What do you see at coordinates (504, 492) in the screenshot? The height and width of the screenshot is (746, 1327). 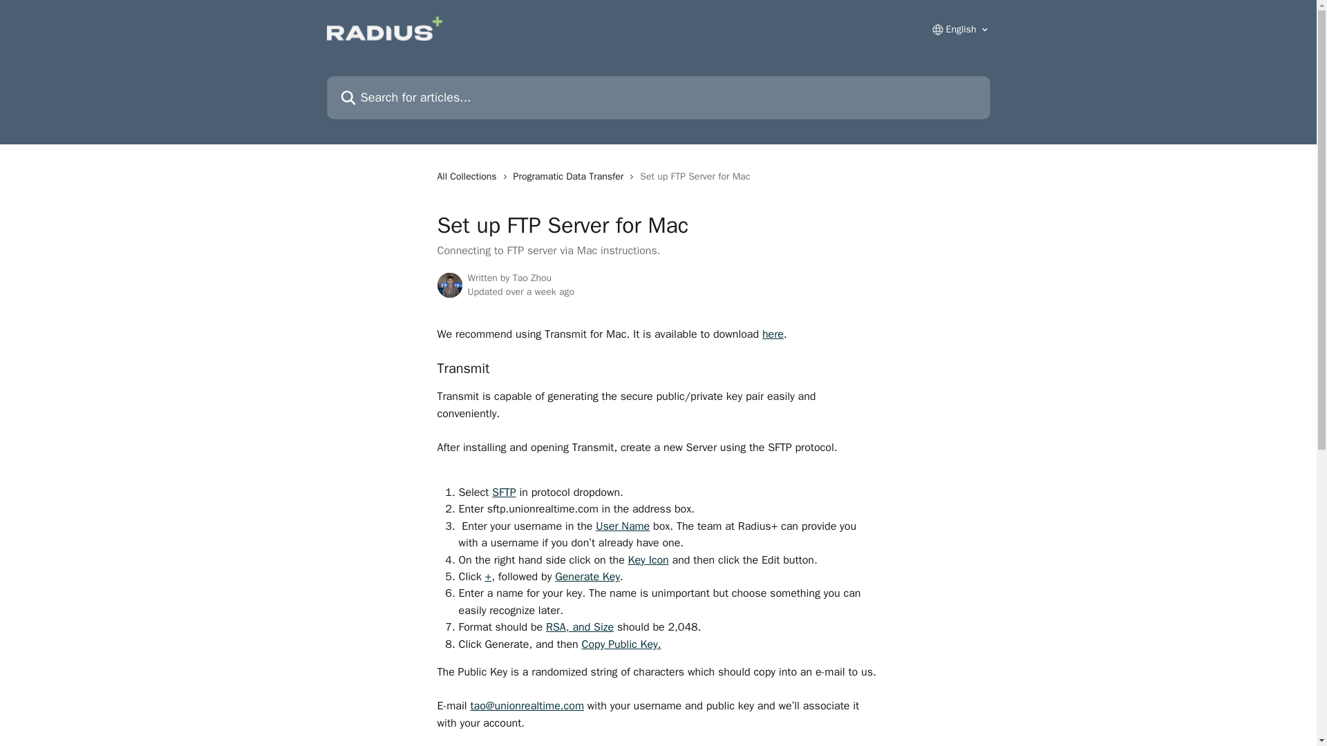 I see `SFTP` at bounding box center [504, 492].